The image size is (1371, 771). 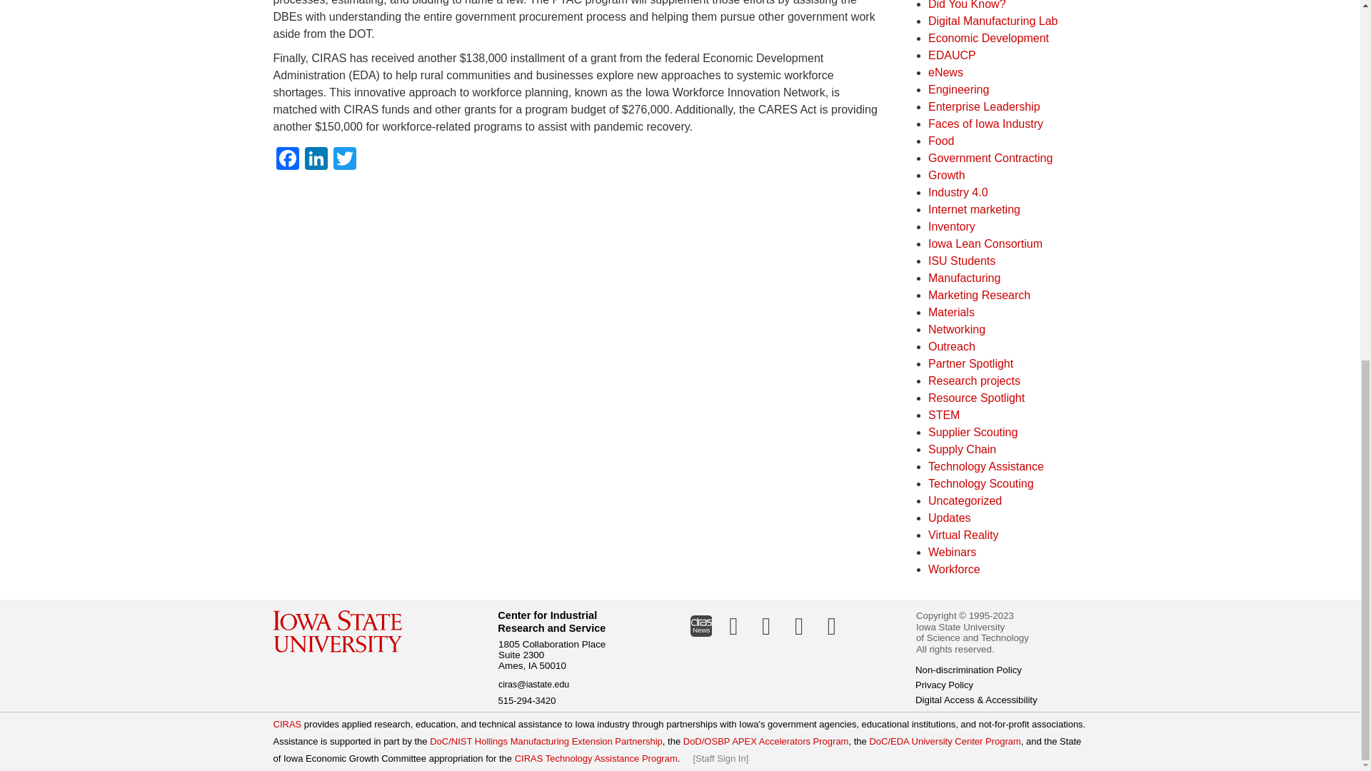 I want to click on LinkedIn, so click(x=733, y=625).